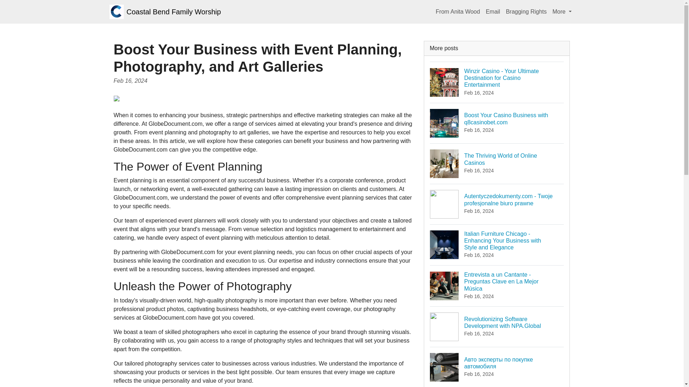 The image size is (689, 387). I want to click on More, so click(458, 11).